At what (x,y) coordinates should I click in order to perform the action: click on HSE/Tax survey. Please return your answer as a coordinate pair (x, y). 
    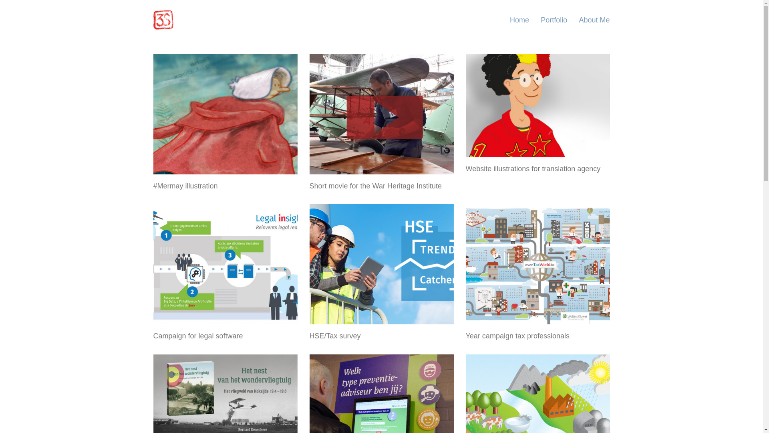
    Looking at the image, I should click on (335, 336).